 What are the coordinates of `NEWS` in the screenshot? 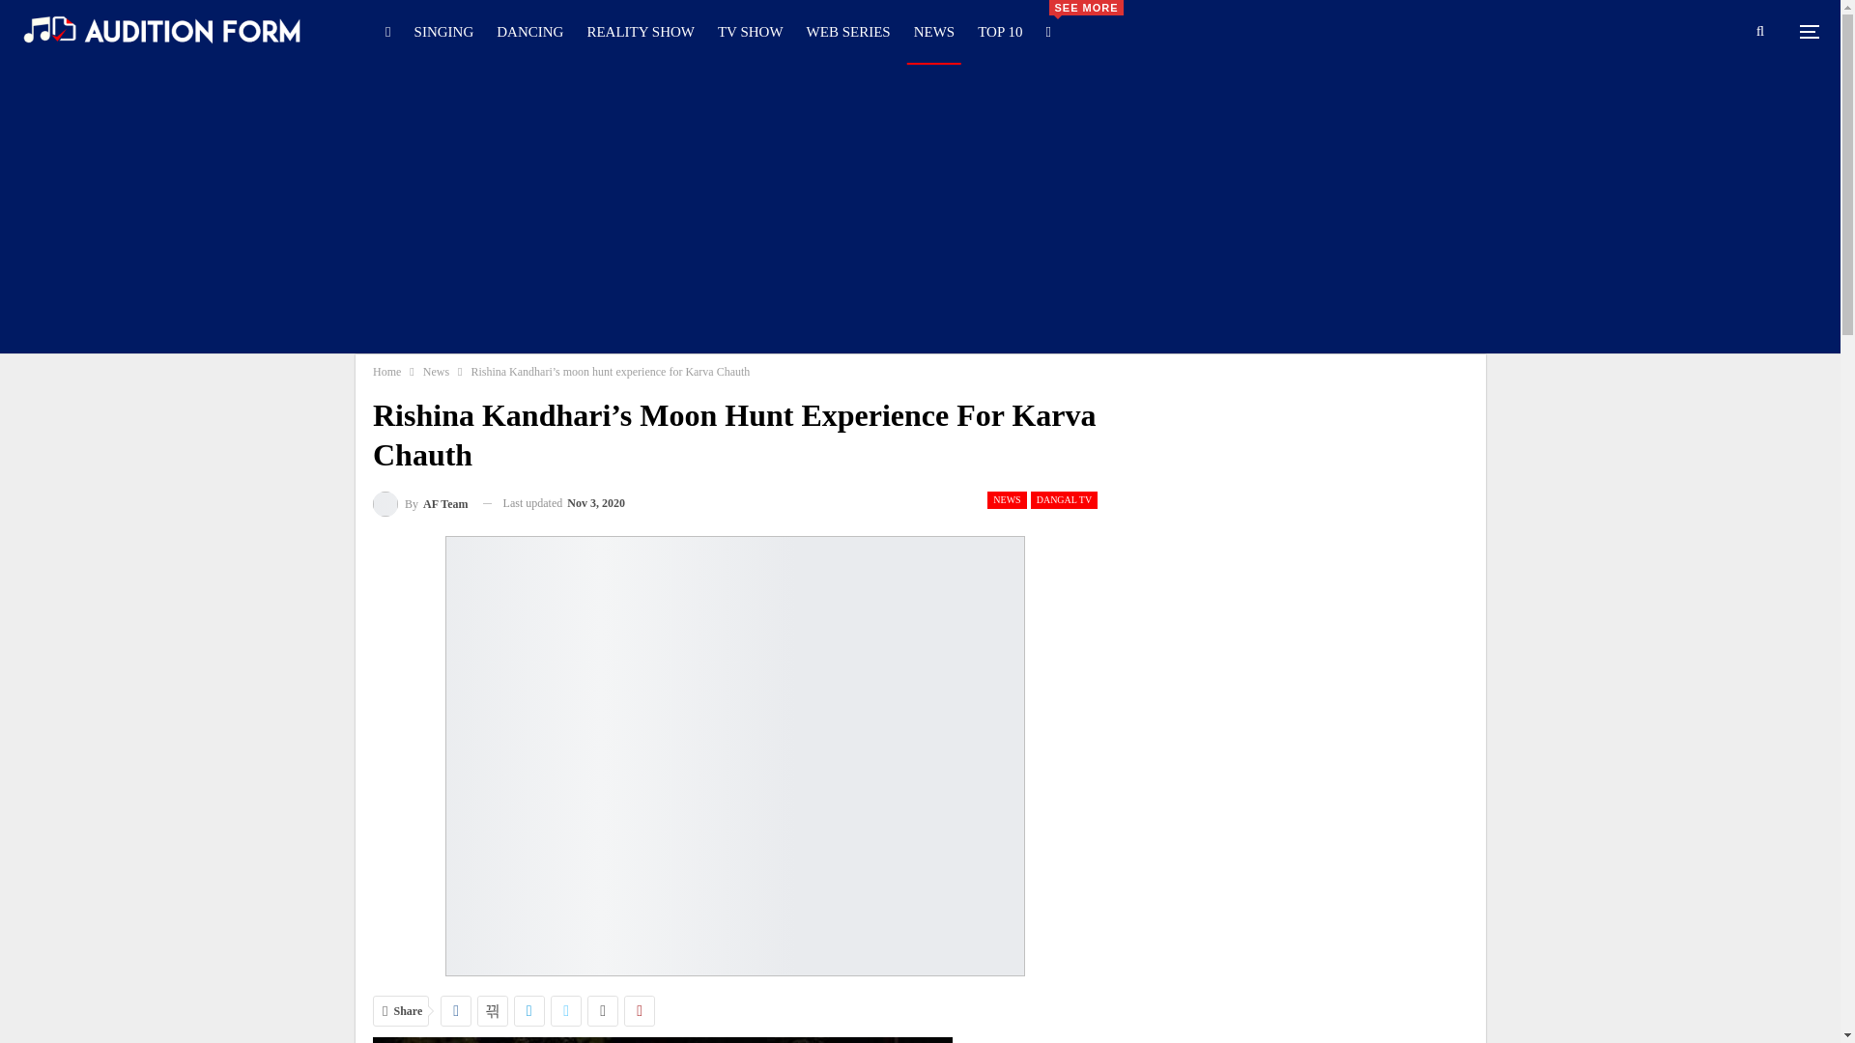 It's located at (1006, 500).